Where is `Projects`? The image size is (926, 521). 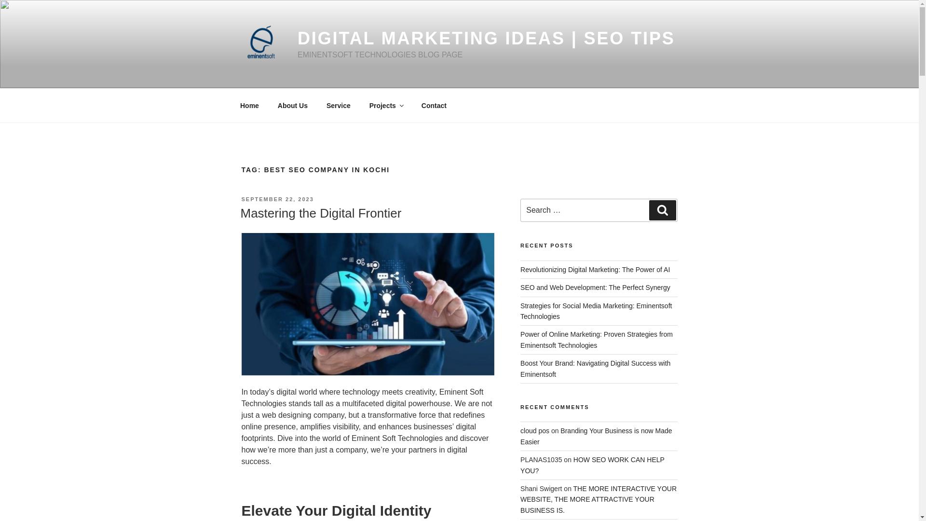 Projects is located at coordinates (386, 105).